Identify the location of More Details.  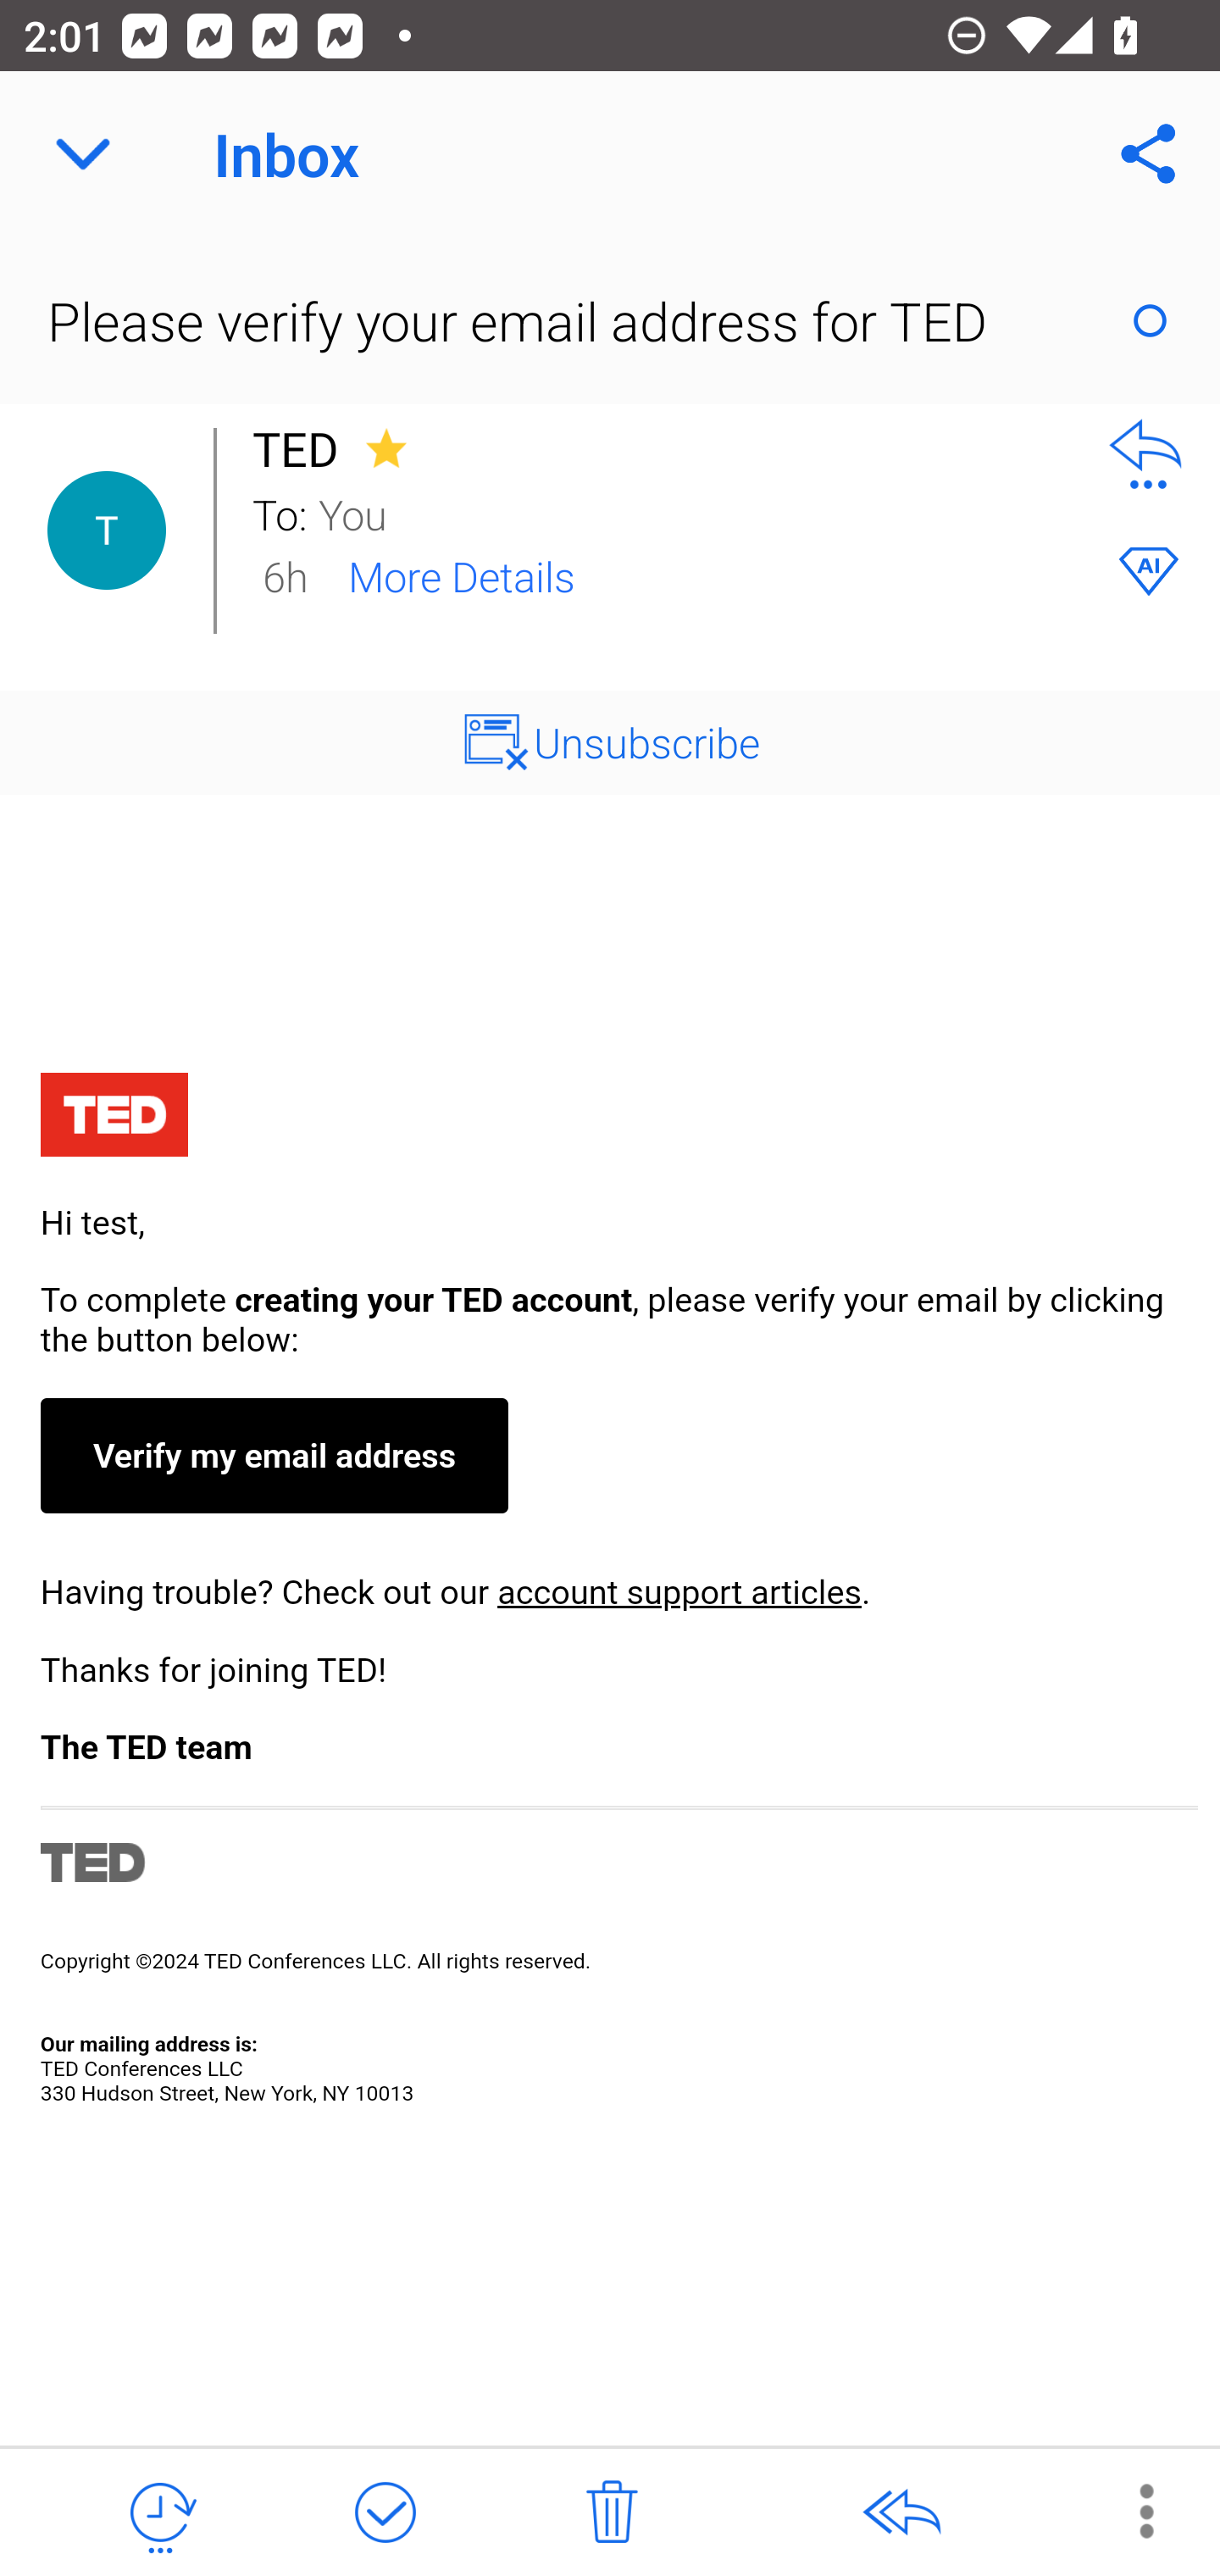
(461, 575).